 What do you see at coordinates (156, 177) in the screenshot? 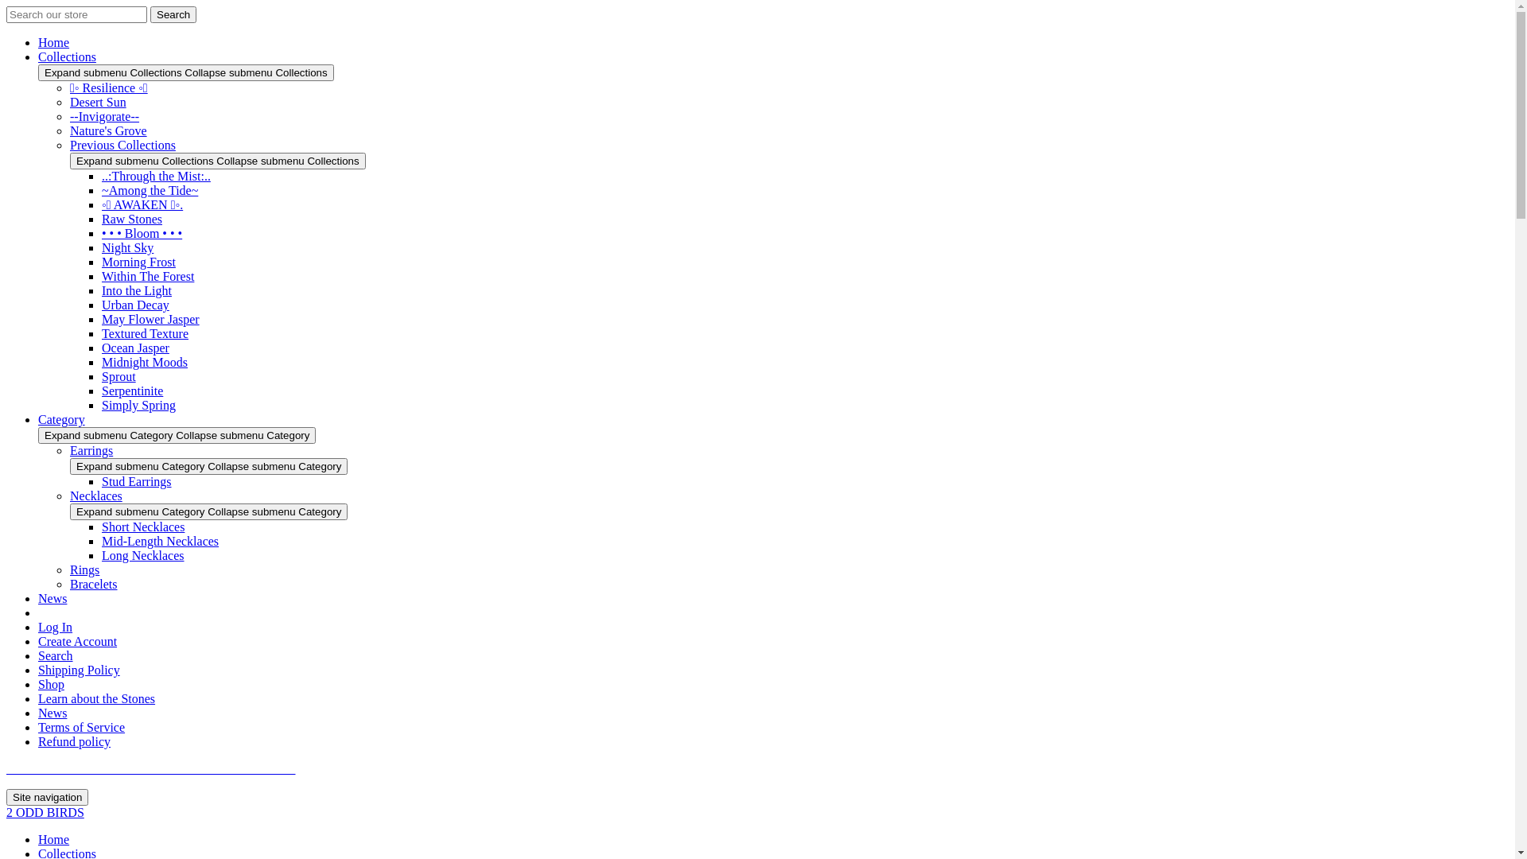
I see `..:Through the Mist:..` at bounding box center [156, 177].